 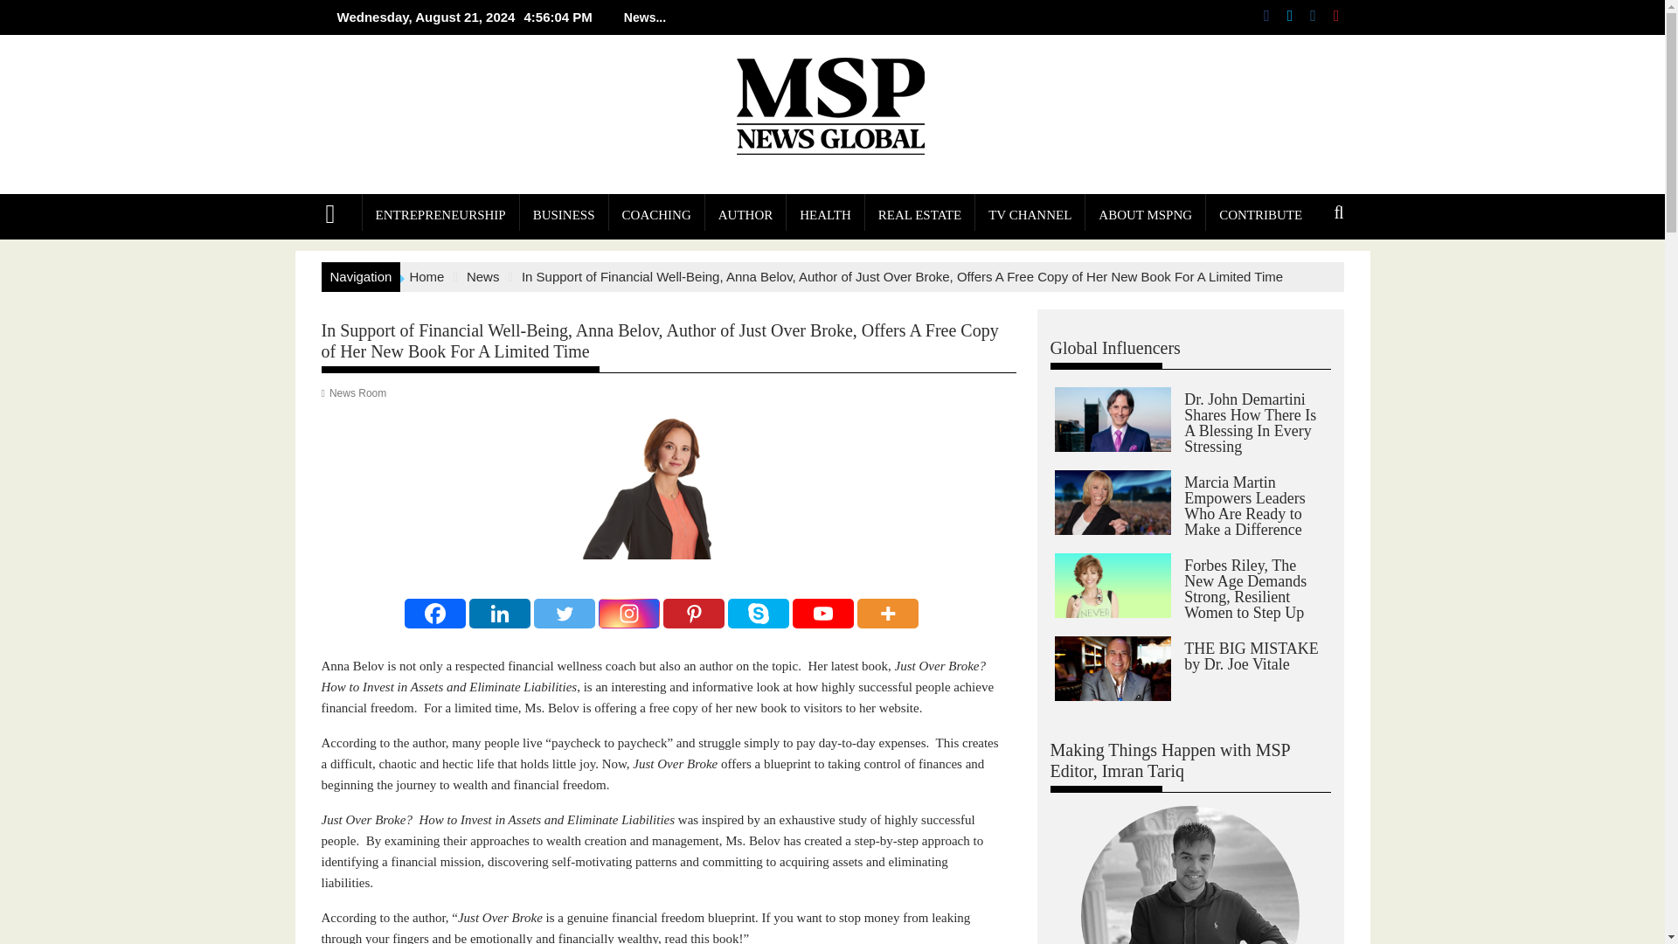 I want to click on MSPNG Author, so click(x=745, y=215).